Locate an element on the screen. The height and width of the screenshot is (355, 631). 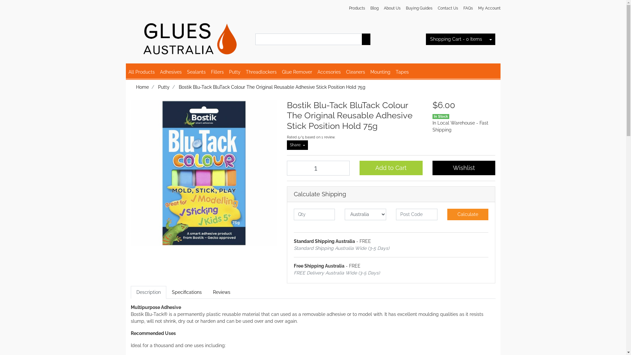
Description is located at coordinates (149, 293).